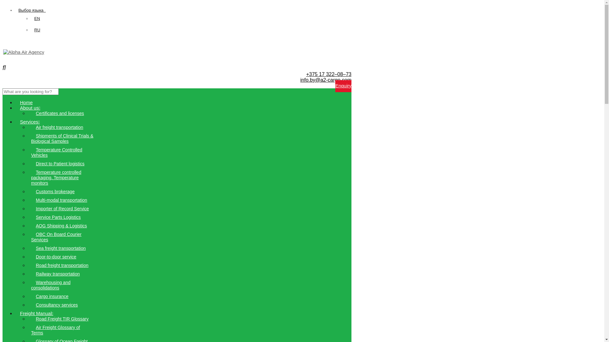 This screenshot has height=342, width=609. I want to click on Home, so click(26, 103).